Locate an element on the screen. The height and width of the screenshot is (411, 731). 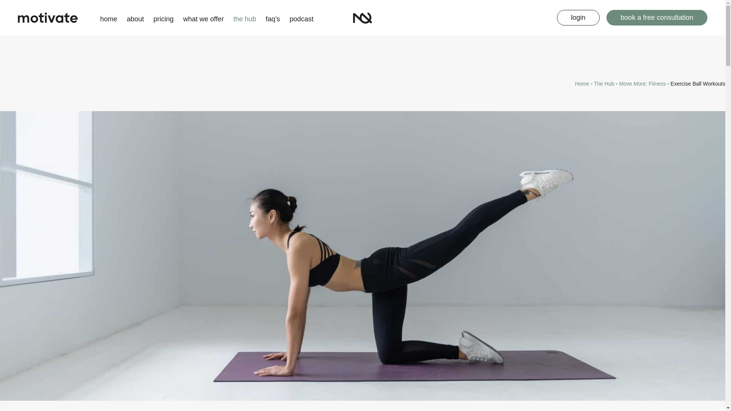
podcast is located at coordinates (302, 18).